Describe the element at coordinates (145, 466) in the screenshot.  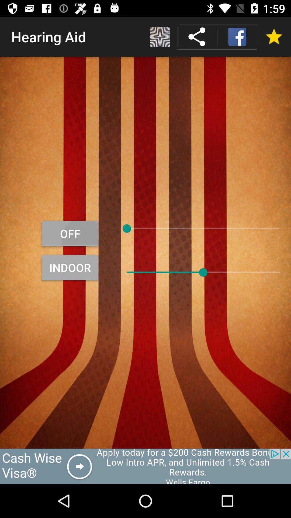
I see `advertisement page` at that location.